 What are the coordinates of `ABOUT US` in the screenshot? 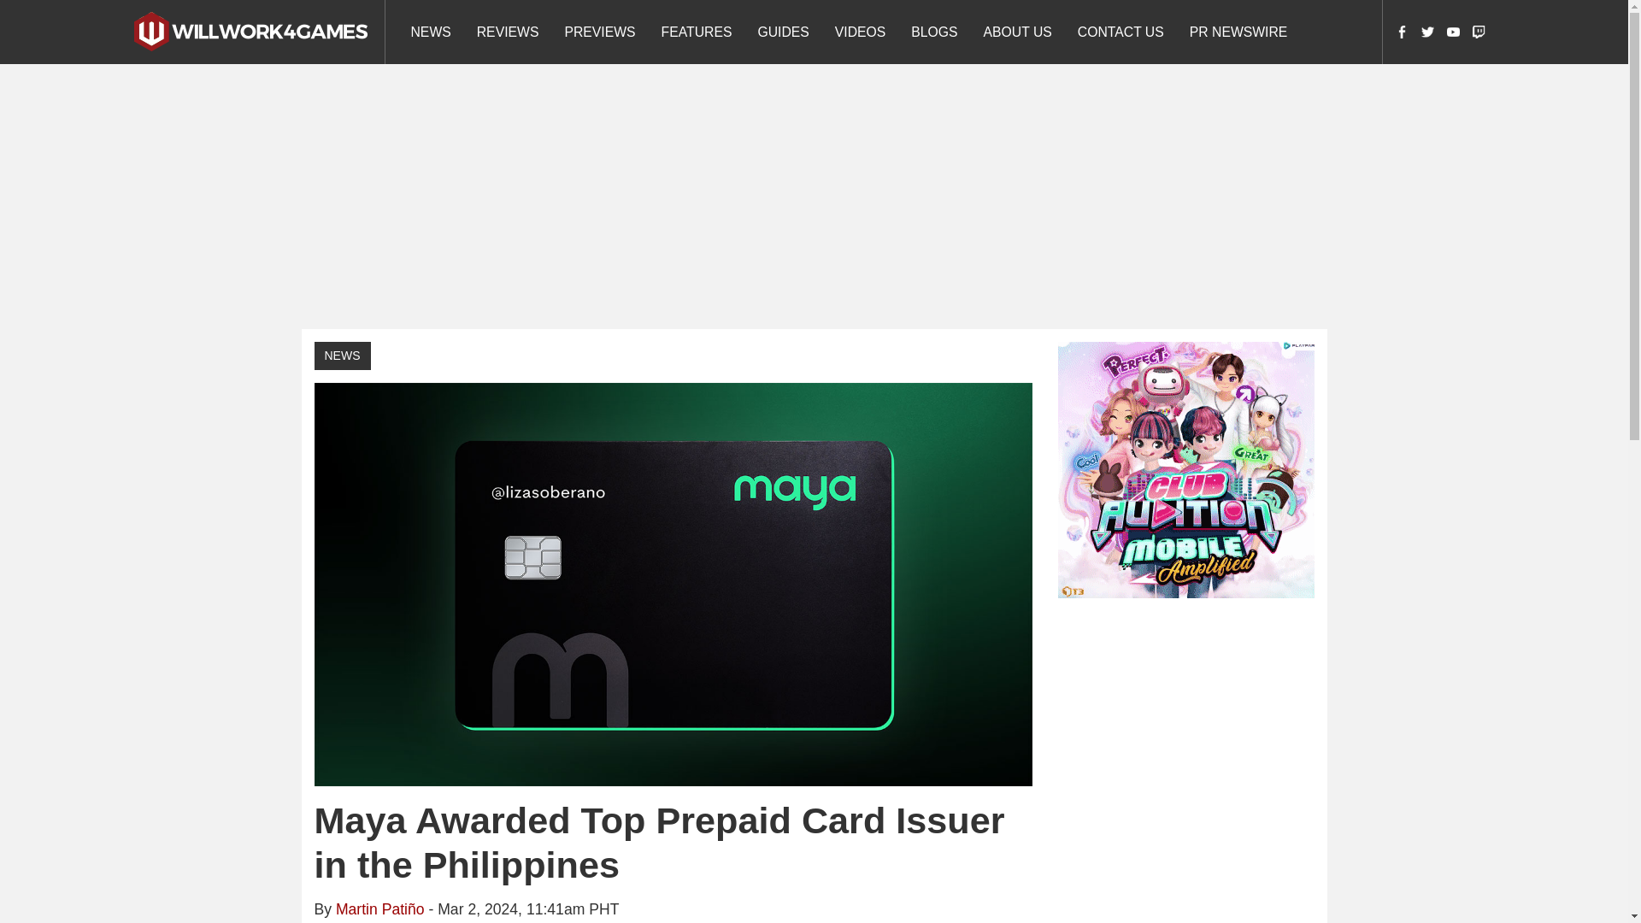 It's located at (1018, 32).